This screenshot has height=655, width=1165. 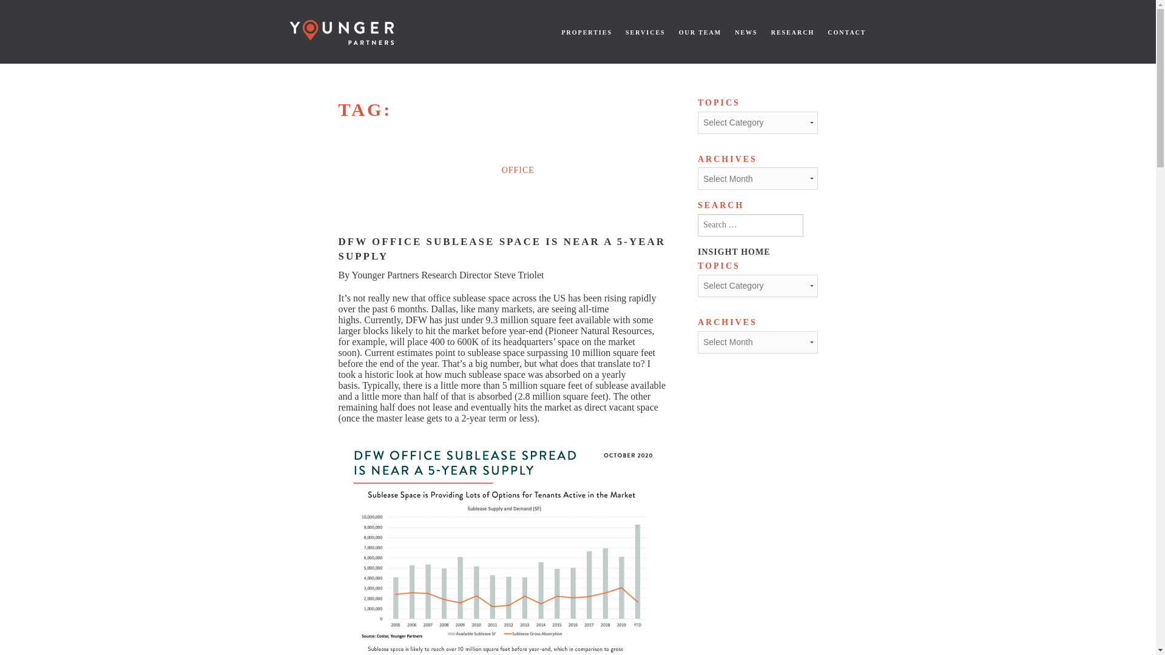 What do you see at coordinates (646, 33) in the screenshot?
I see `SERVICES` at bounding box center [646, 33].